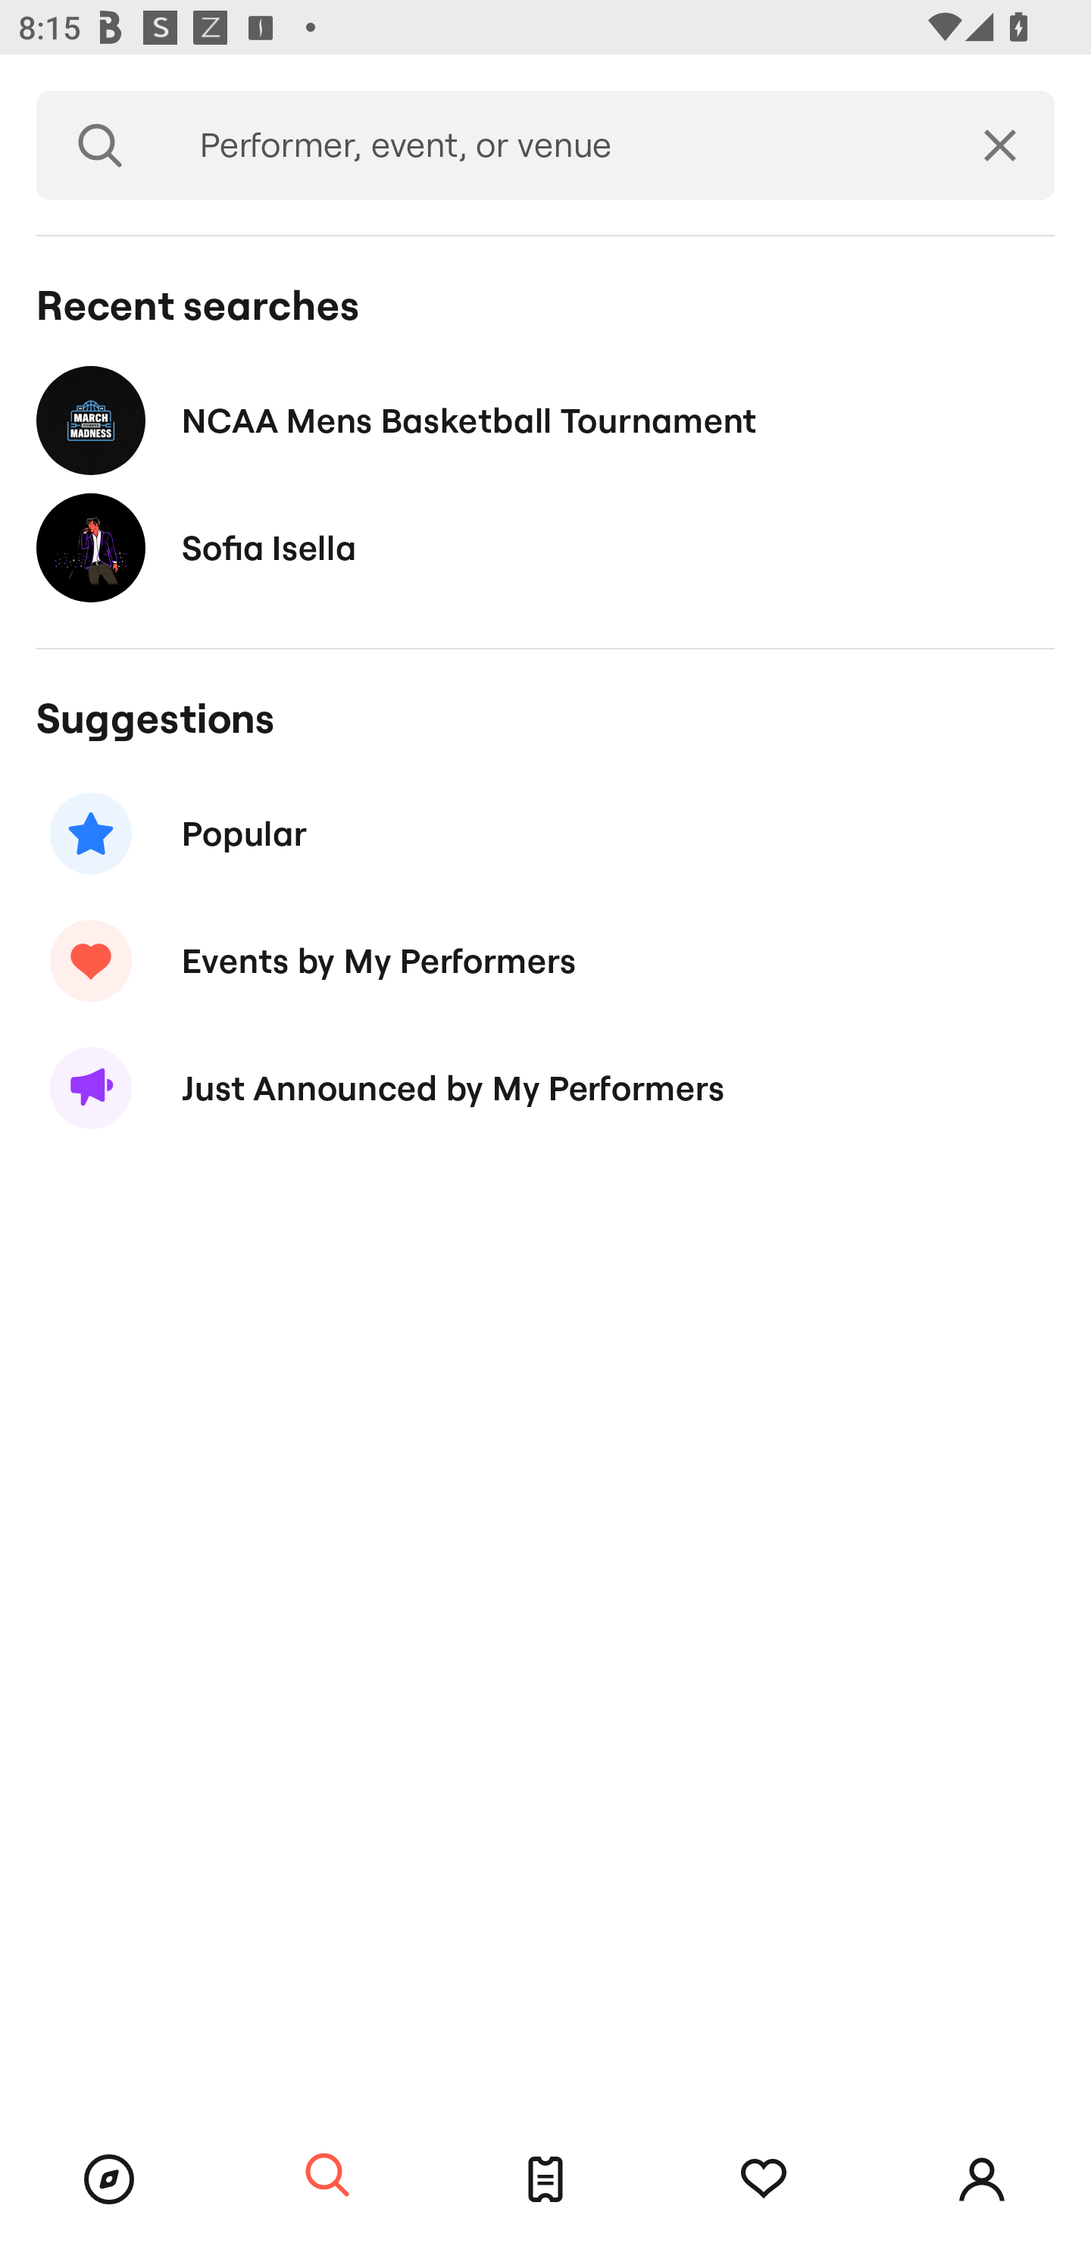 The image size is (1091, 2243). What do you see at coordinates (545, 549) in the screenshot?
I see `Sofia Isella` at bounding box center [545, 549].